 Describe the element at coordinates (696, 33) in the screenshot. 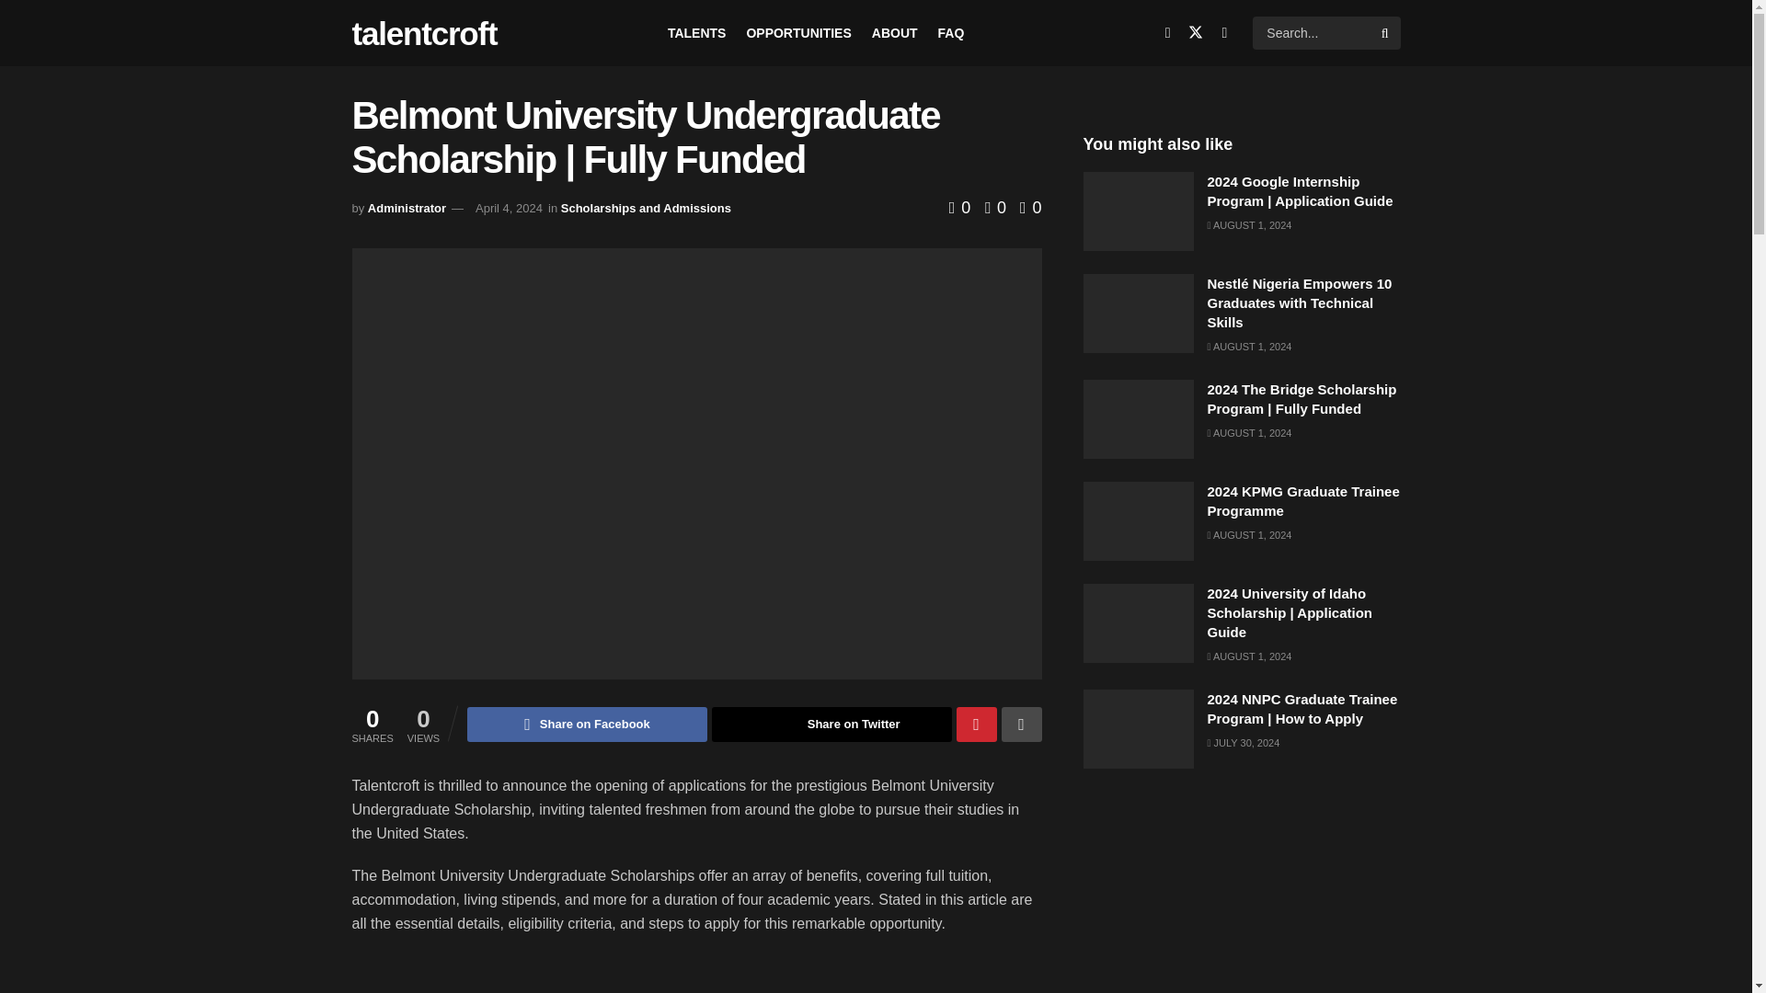

I see `TALENTS` at that location.